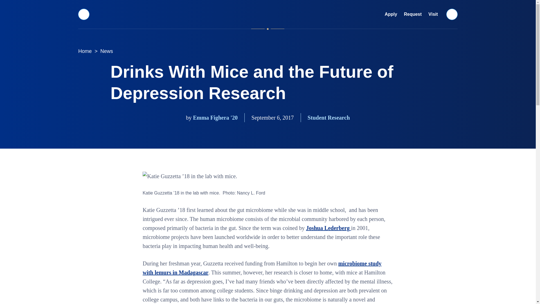 The width and height of the screenshot is (540, 304). I want to click on microbiome study with lemurs in Madagascar, so click(262, 268).